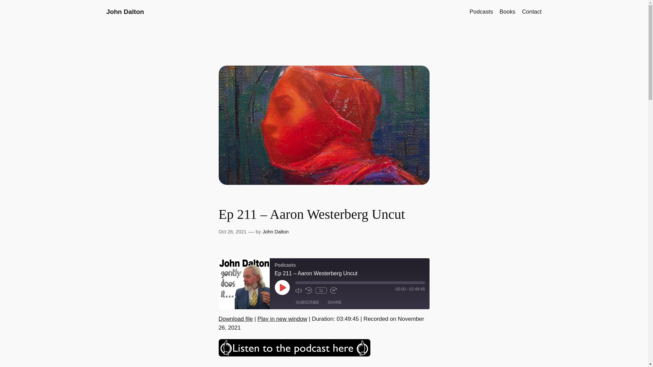 This screenshot has width=653, height=367. I want to click on Fast Forward 30 seconds, so click(333, 290).